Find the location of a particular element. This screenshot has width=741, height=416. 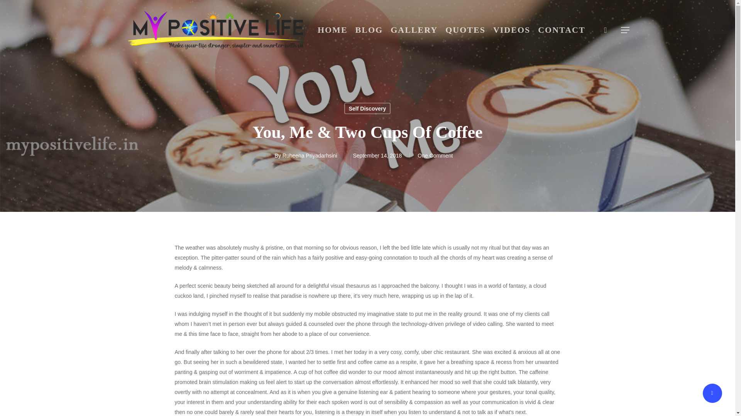

BLOG is located at coordinates (369, 30).